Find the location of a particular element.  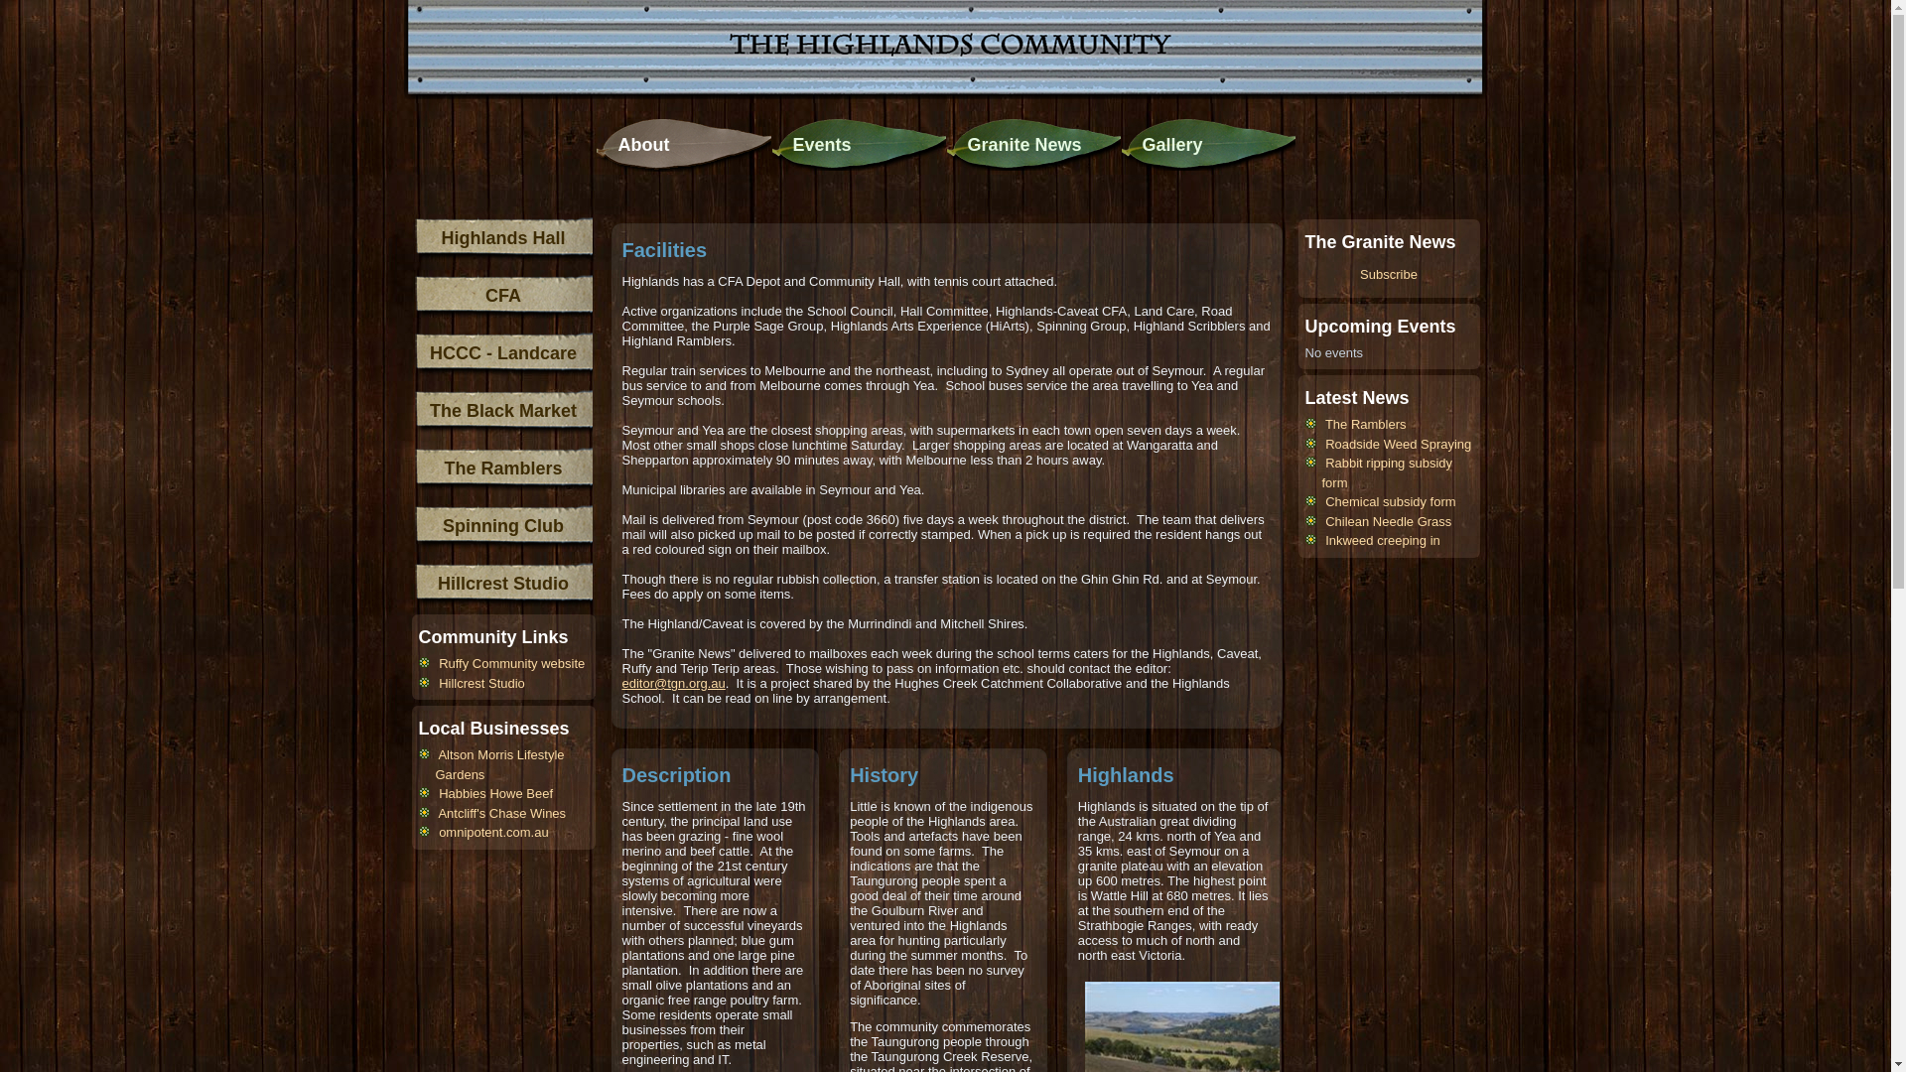

Highlands Hall is located at coordinates (503, 238).